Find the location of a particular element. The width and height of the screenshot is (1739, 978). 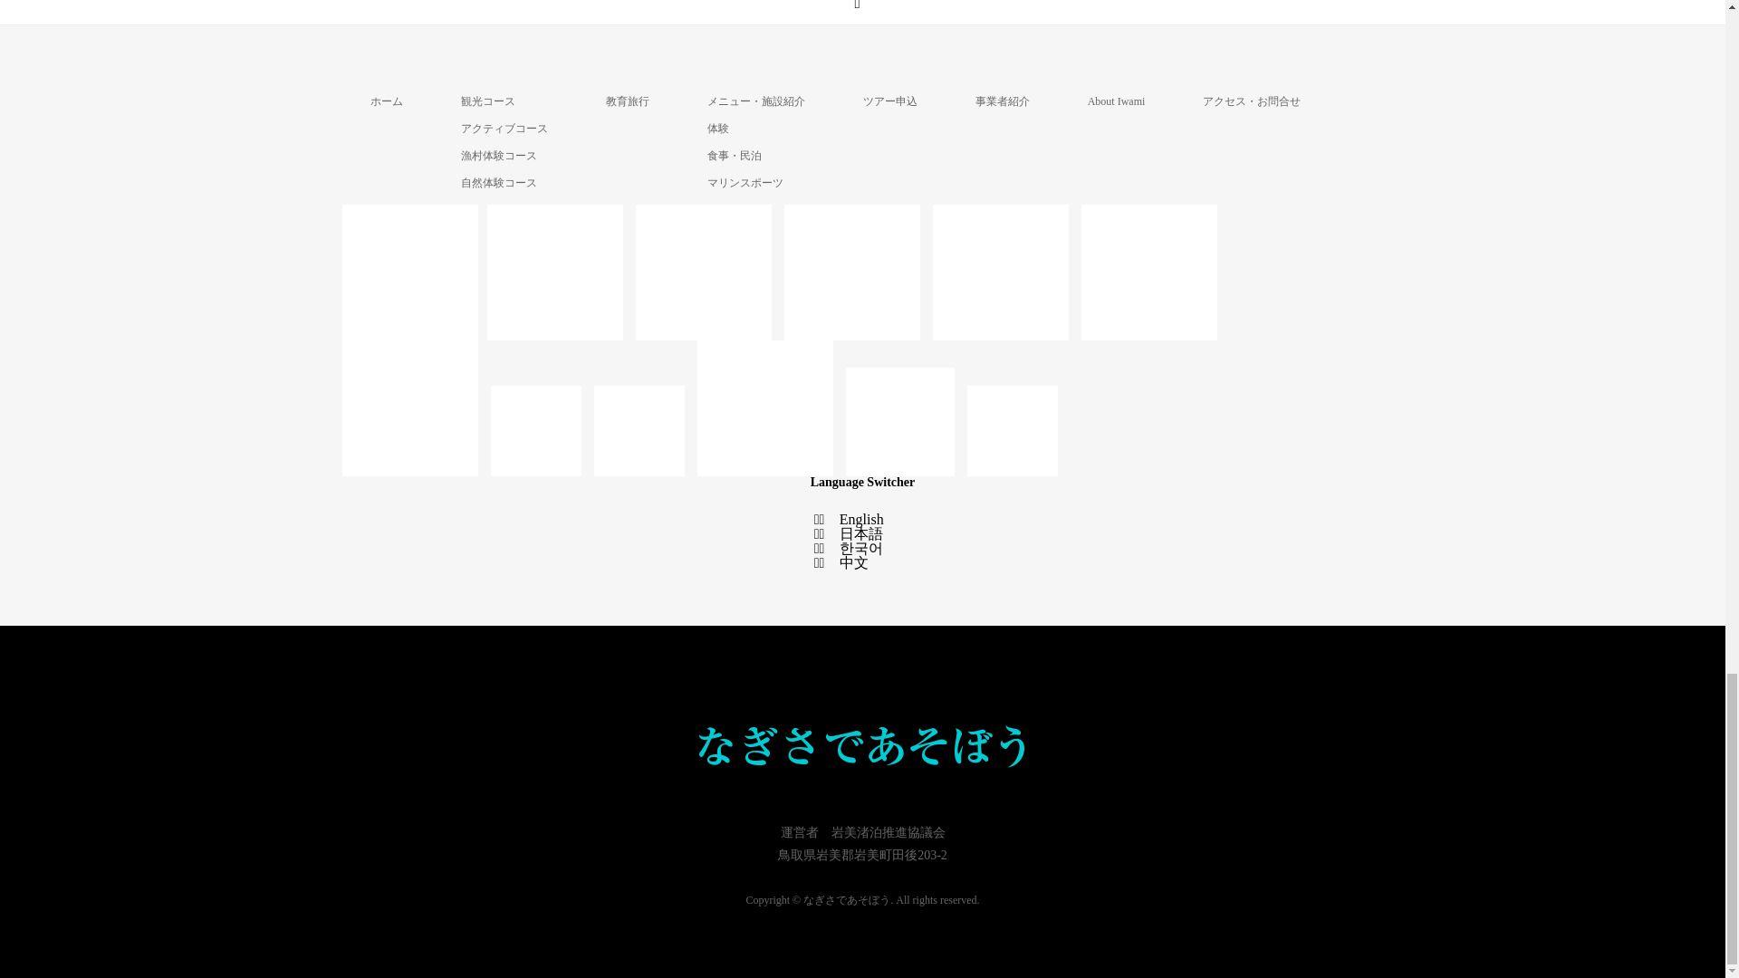

About Iwami is located at coordinates (1117, 101).